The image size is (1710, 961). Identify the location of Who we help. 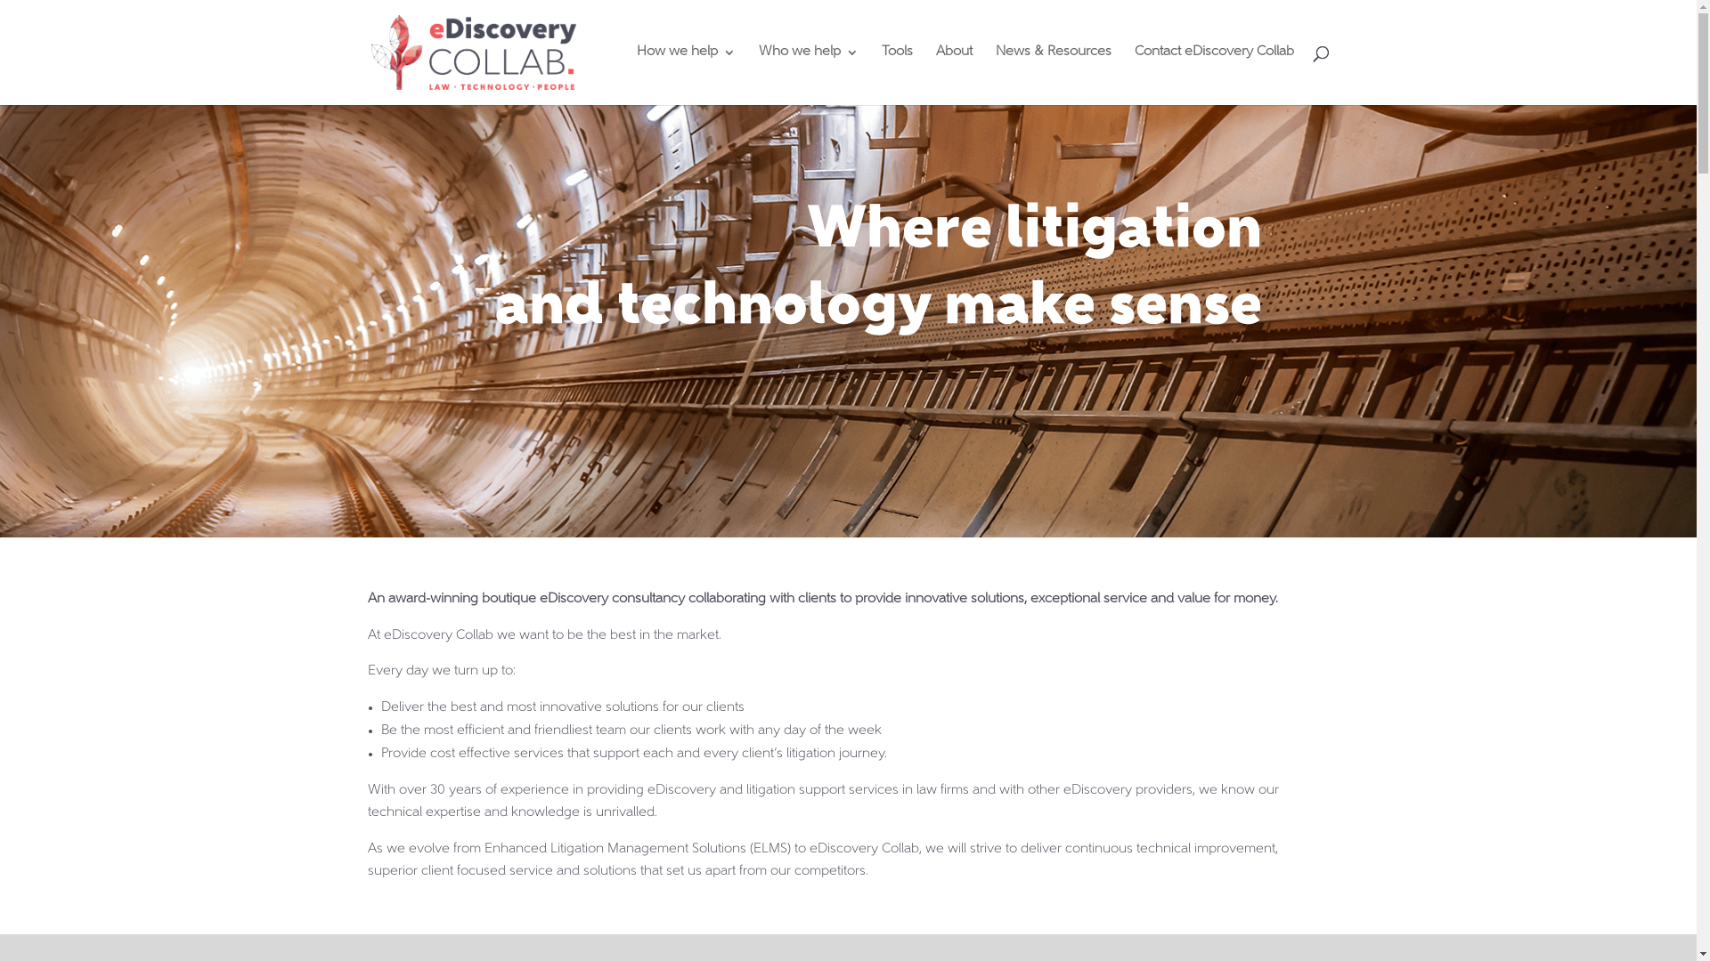
(809, 76).